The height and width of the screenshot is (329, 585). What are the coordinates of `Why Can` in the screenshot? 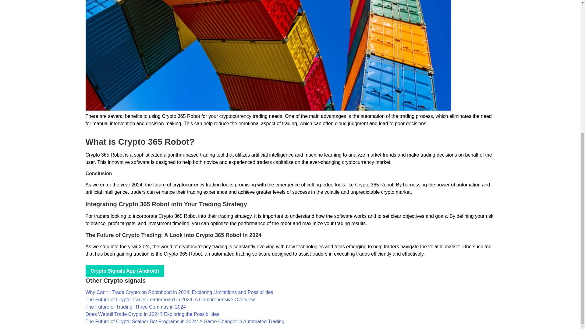 It's located at (179, 292).